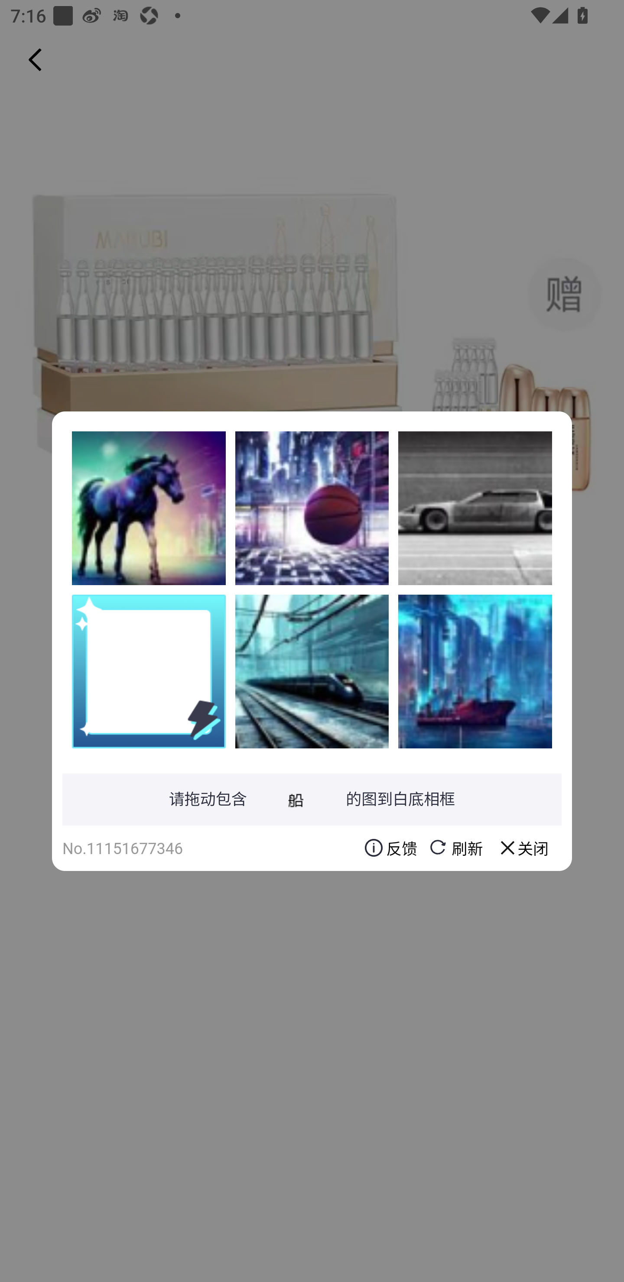 The height and width of the screenshot is (1282, 624). Describe the element at coordinates (149, 508) in the screenshot. I see `IujchQMaaMOxGh7JnmJRw1odLZL+7QOP3B3R8ecTVP9+SfL` at that location.